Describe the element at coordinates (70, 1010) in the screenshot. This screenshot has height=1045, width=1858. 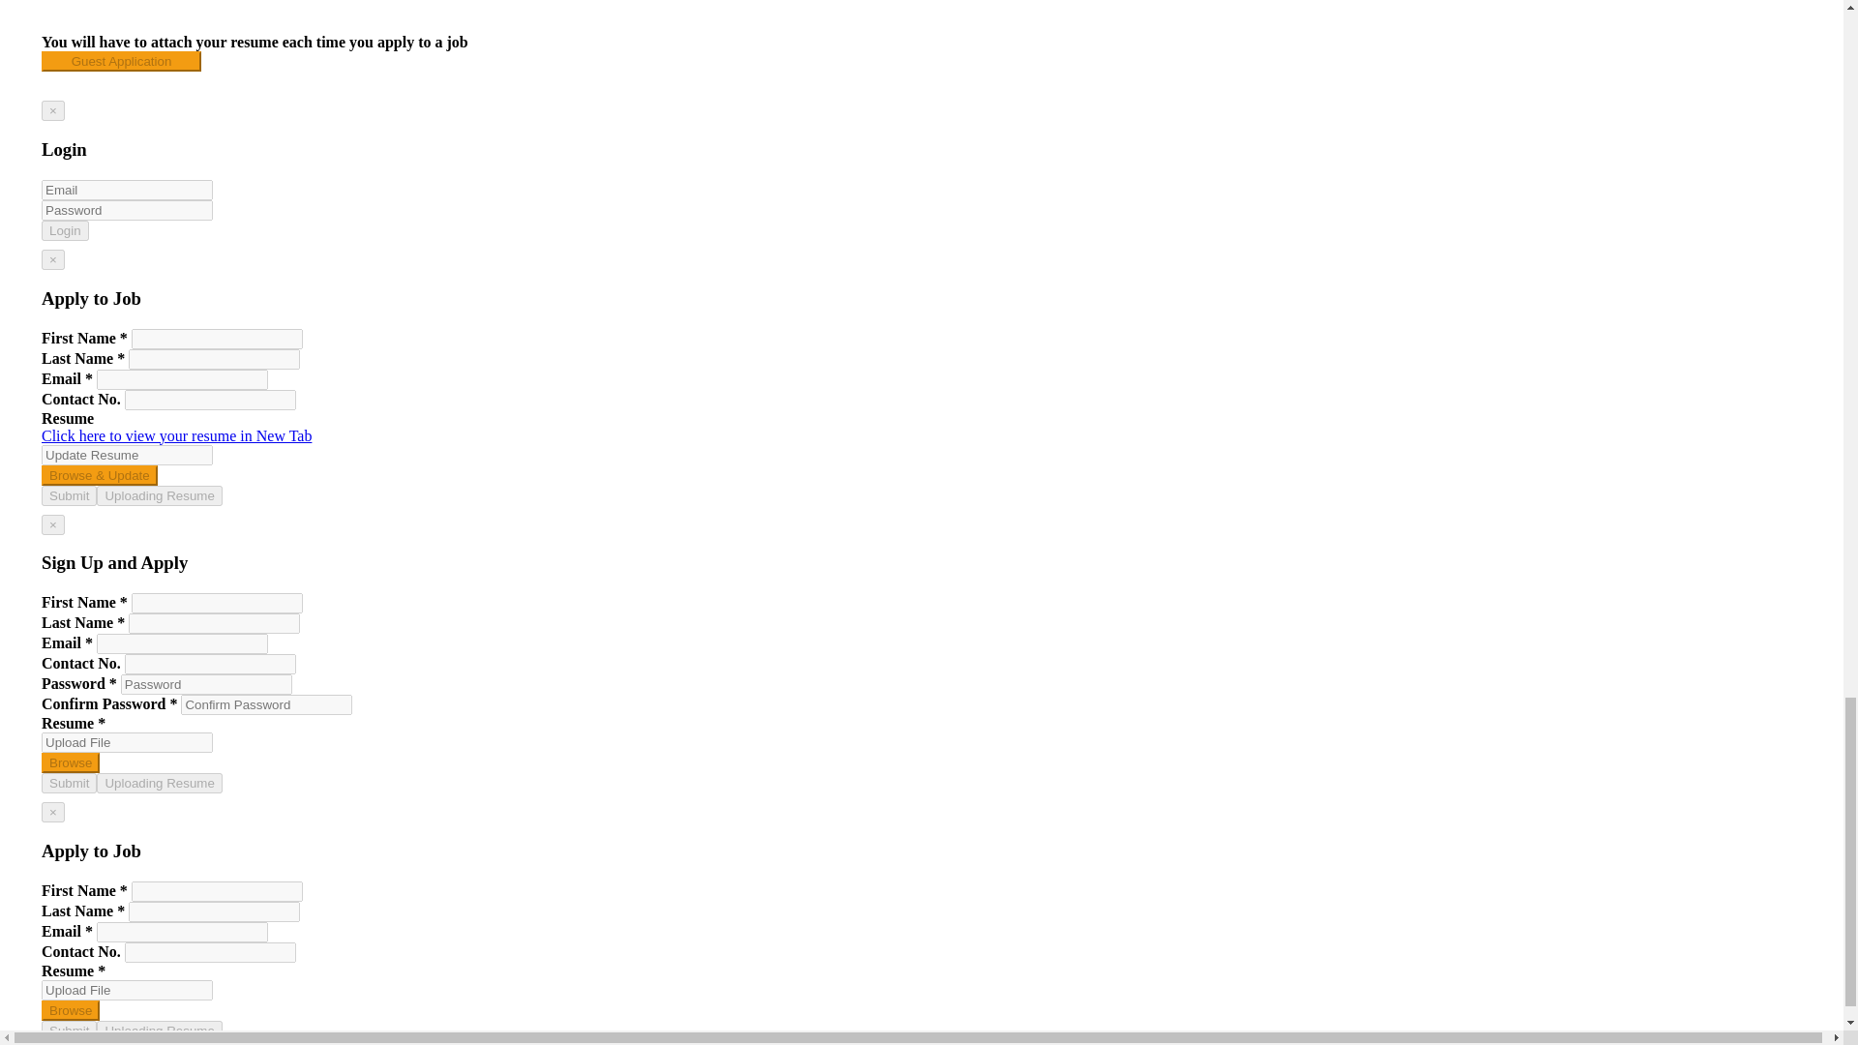
I see `Browse` at that location.